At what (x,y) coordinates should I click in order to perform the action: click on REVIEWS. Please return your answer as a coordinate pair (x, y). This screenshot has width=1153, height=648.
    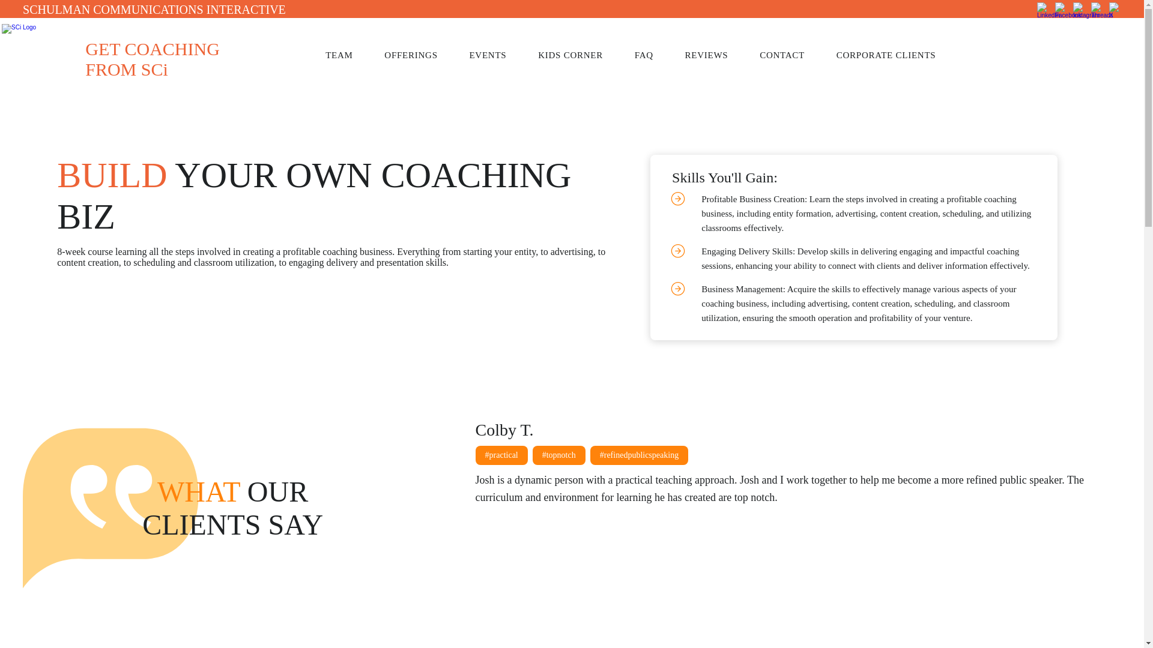
    Looking at the image, I should click on (715, 55).